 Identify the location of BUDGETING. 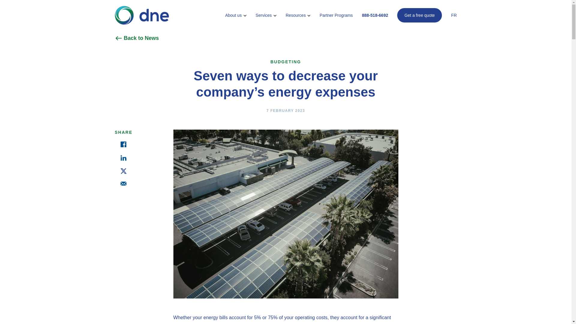
(286, 63).